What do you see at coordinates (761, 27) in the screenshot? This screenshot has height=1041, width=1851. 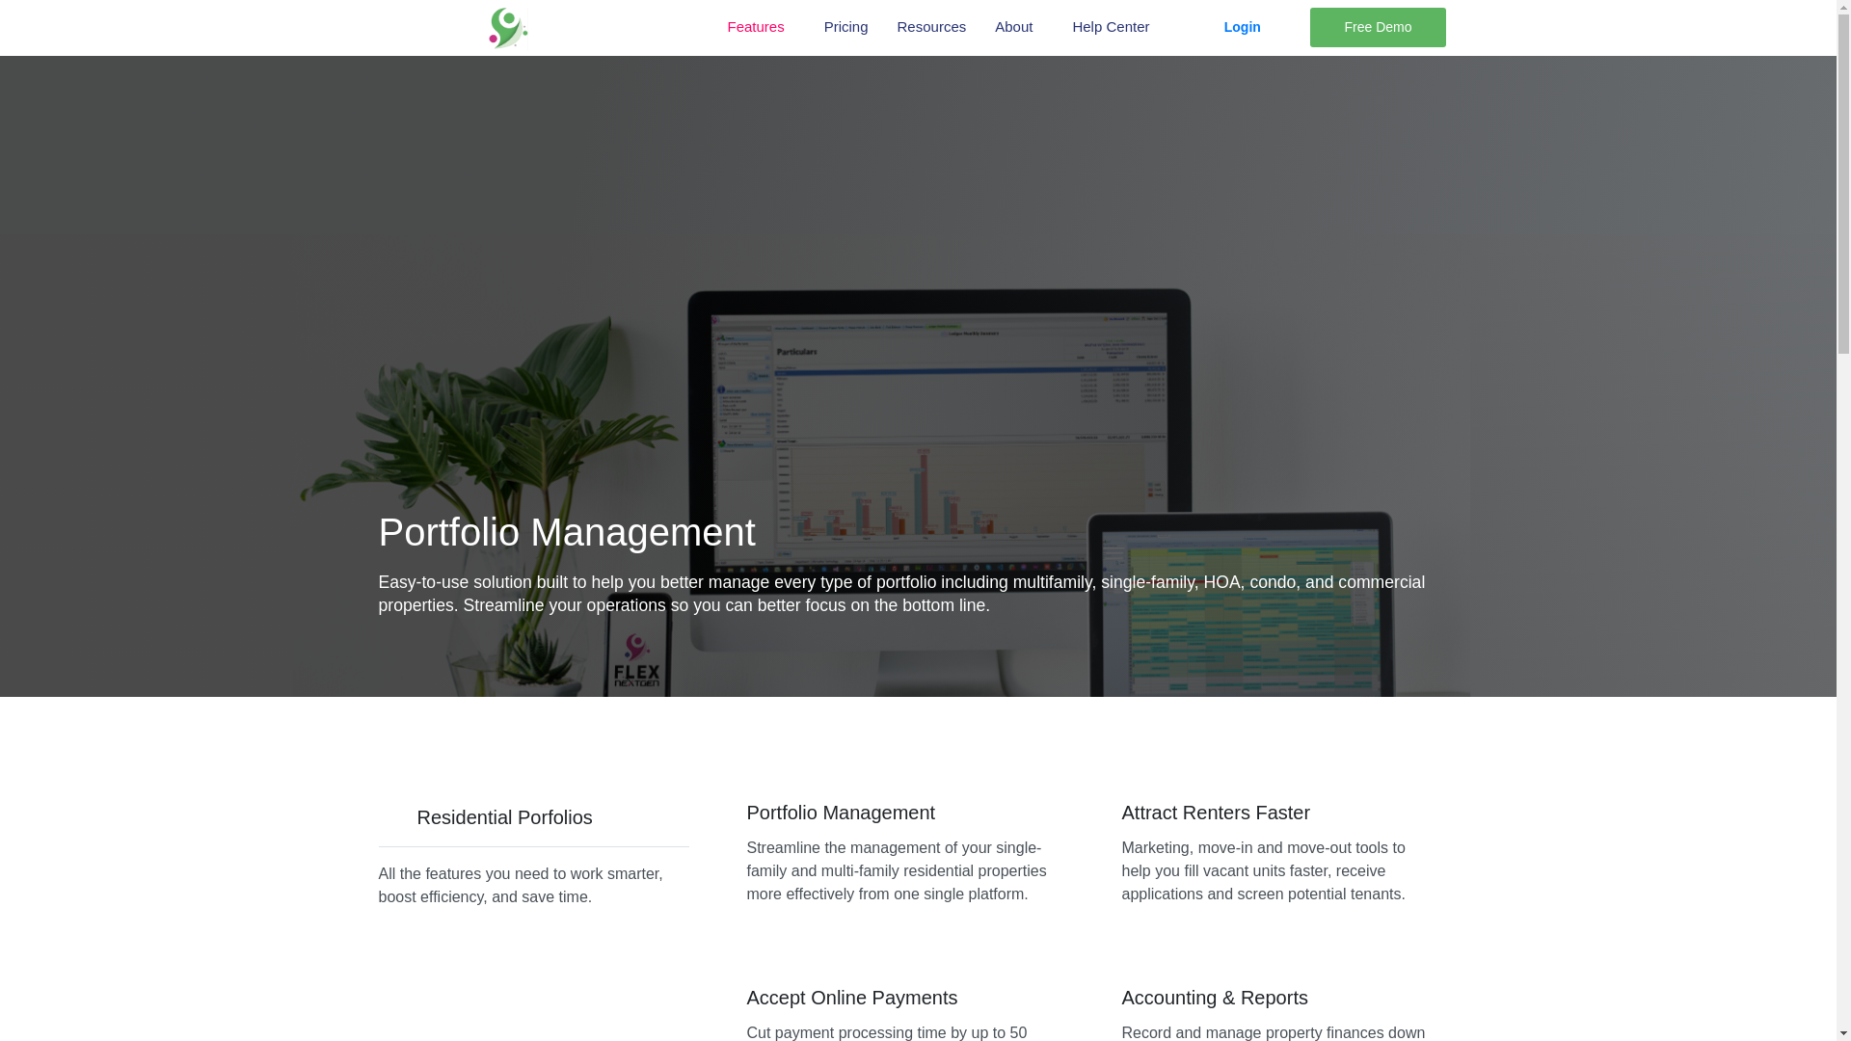 I see `Features` at bounding box center [761, 27].